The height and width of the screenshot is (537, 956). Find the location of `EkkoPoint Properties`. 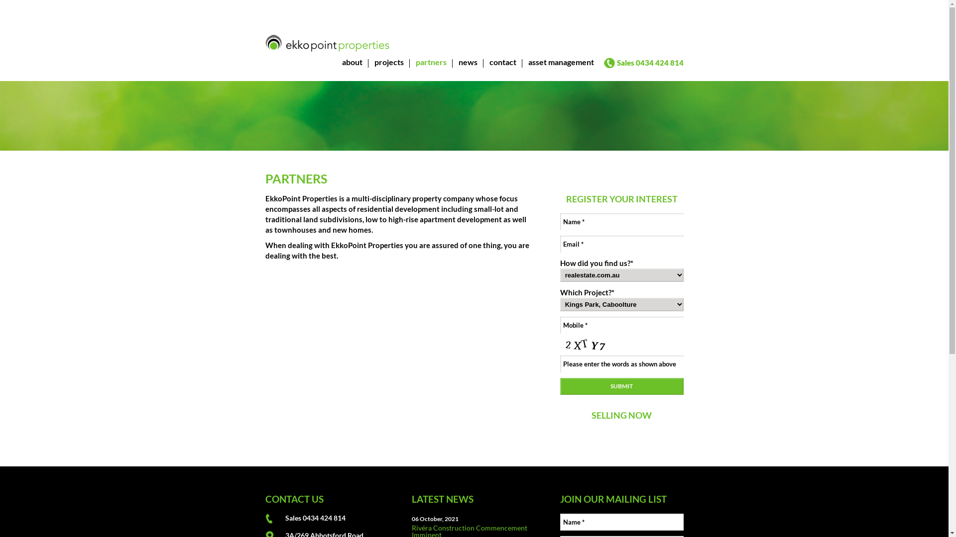

EkkoPoint Properties is located at coordinates (327, 43).